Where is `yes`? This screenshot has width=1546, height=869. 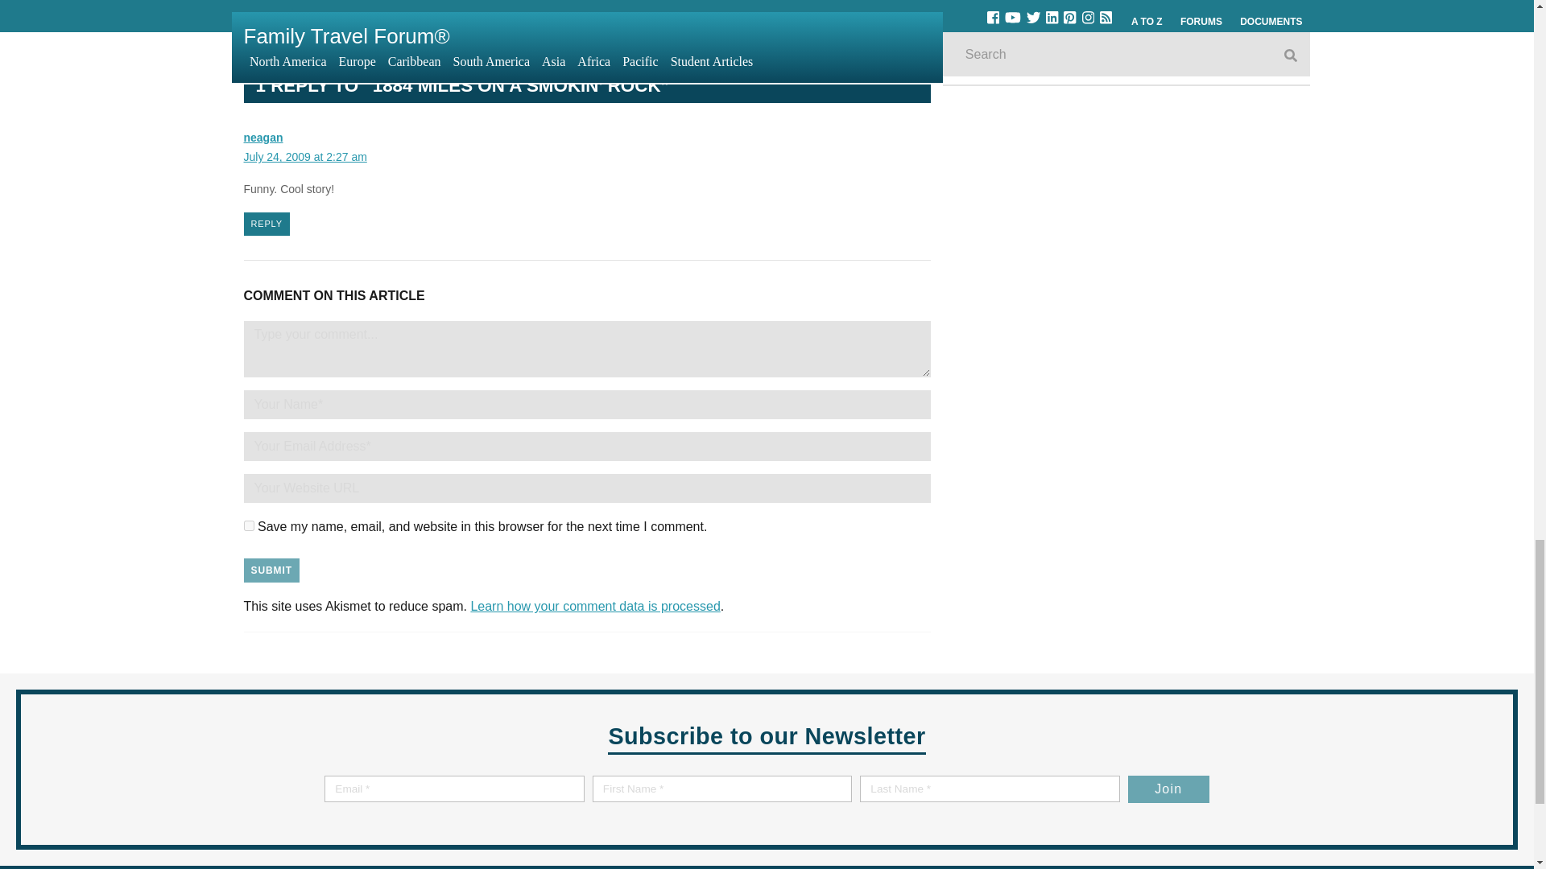 yes is located at coordinates (754, 3).